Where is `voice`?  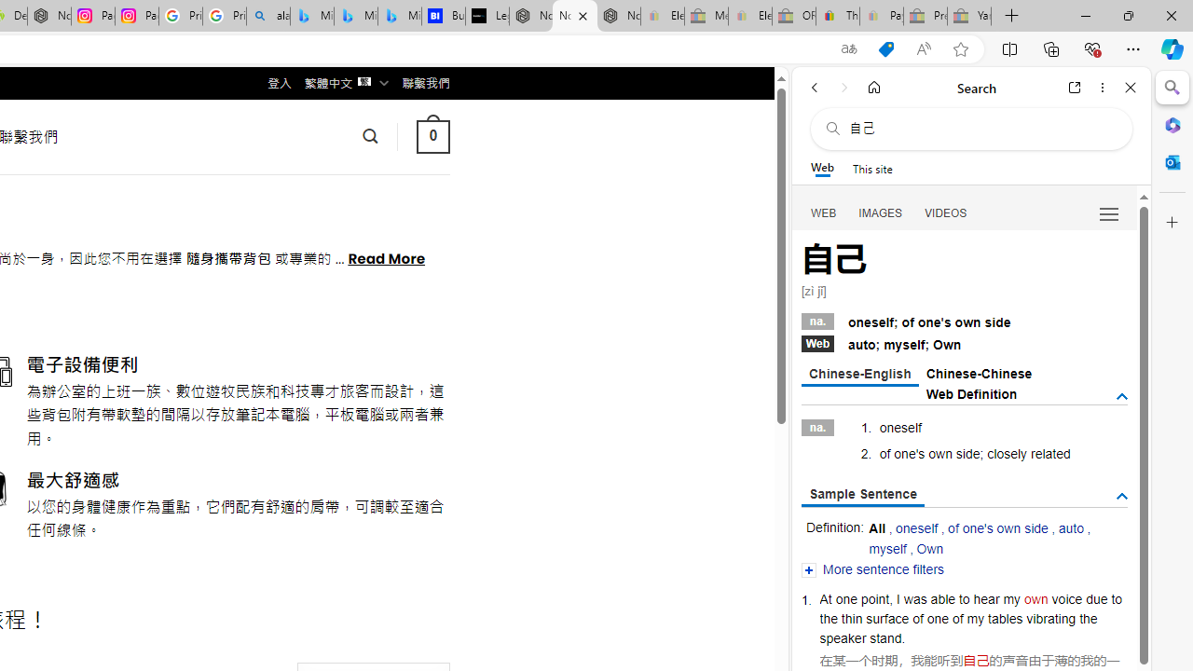
voice is located at coordinates (1066, 598).